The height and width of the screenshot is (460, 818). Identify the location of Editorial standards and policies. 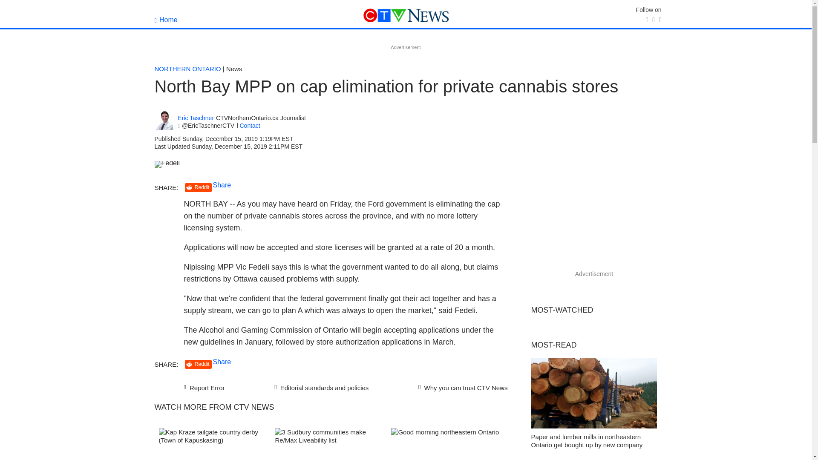
(320, 387).